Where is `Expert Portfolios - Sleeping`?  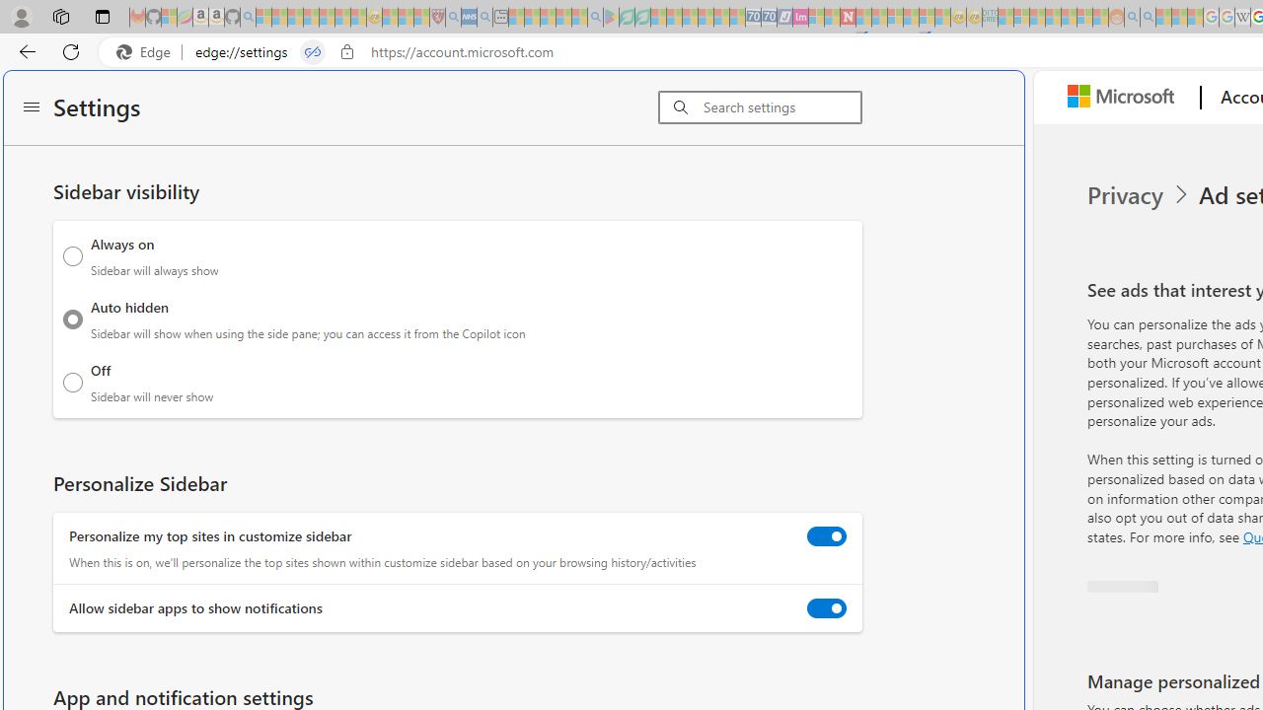
Expert Portfolios - Sleeping is located at coordinates (1053, 18).